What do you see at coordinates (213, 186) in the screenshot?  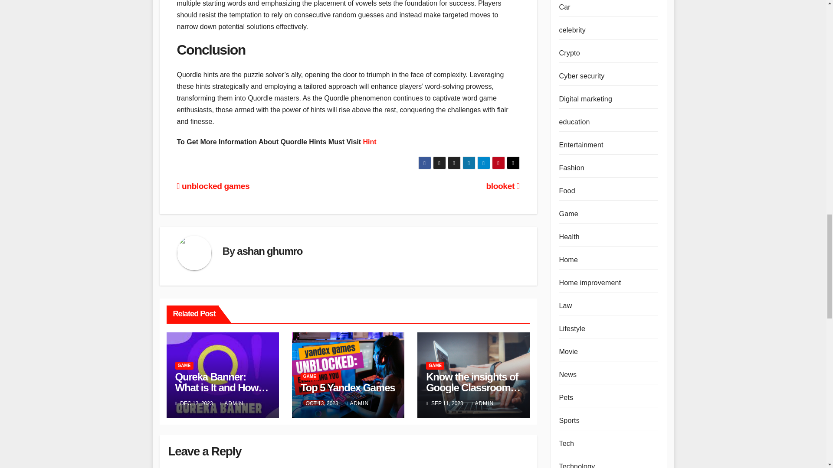 I see `unblocked games` at bounding box center [213, 186].